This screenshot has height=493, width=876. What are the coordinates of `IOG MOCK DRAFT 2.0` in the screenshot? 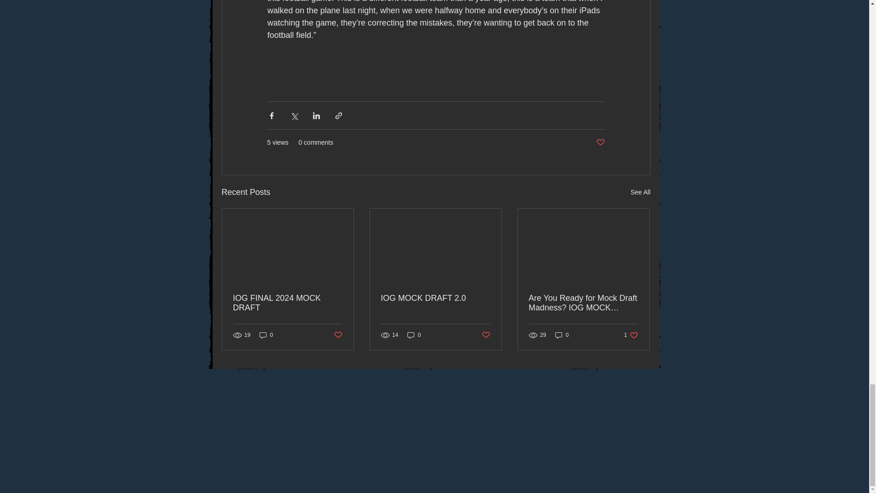 It's located at (435, 298).